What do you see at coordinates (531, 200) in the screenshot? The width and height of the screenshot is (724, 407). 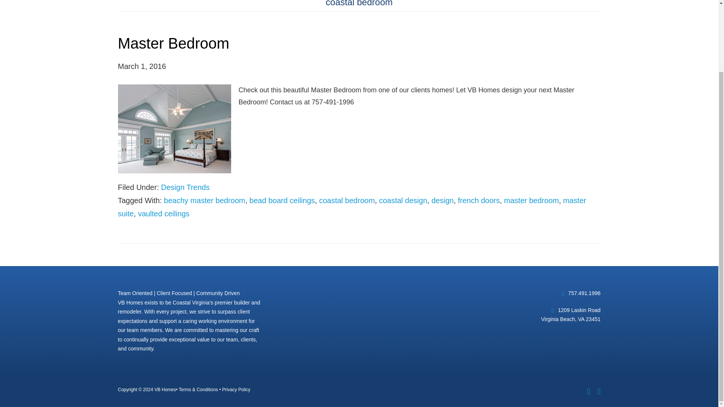 I see `master bedroom` at bounding box center [531, 200].